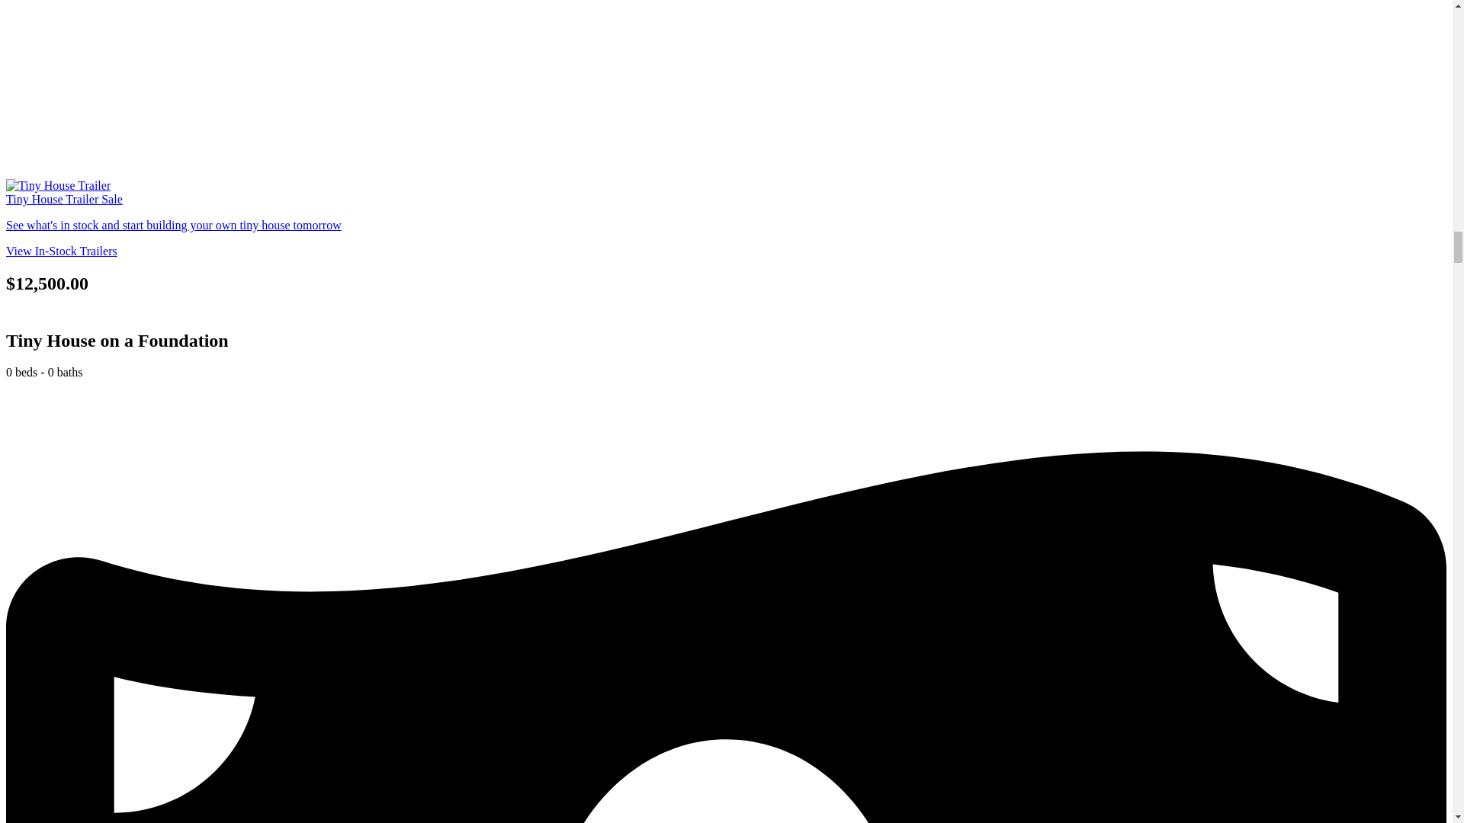 The width and height of the screenshot is (1464, 823). What do you see at coordinates (61, 251) in the screenshot?
I see `View In-Stock Trailers` at bounding box center [61, 251].